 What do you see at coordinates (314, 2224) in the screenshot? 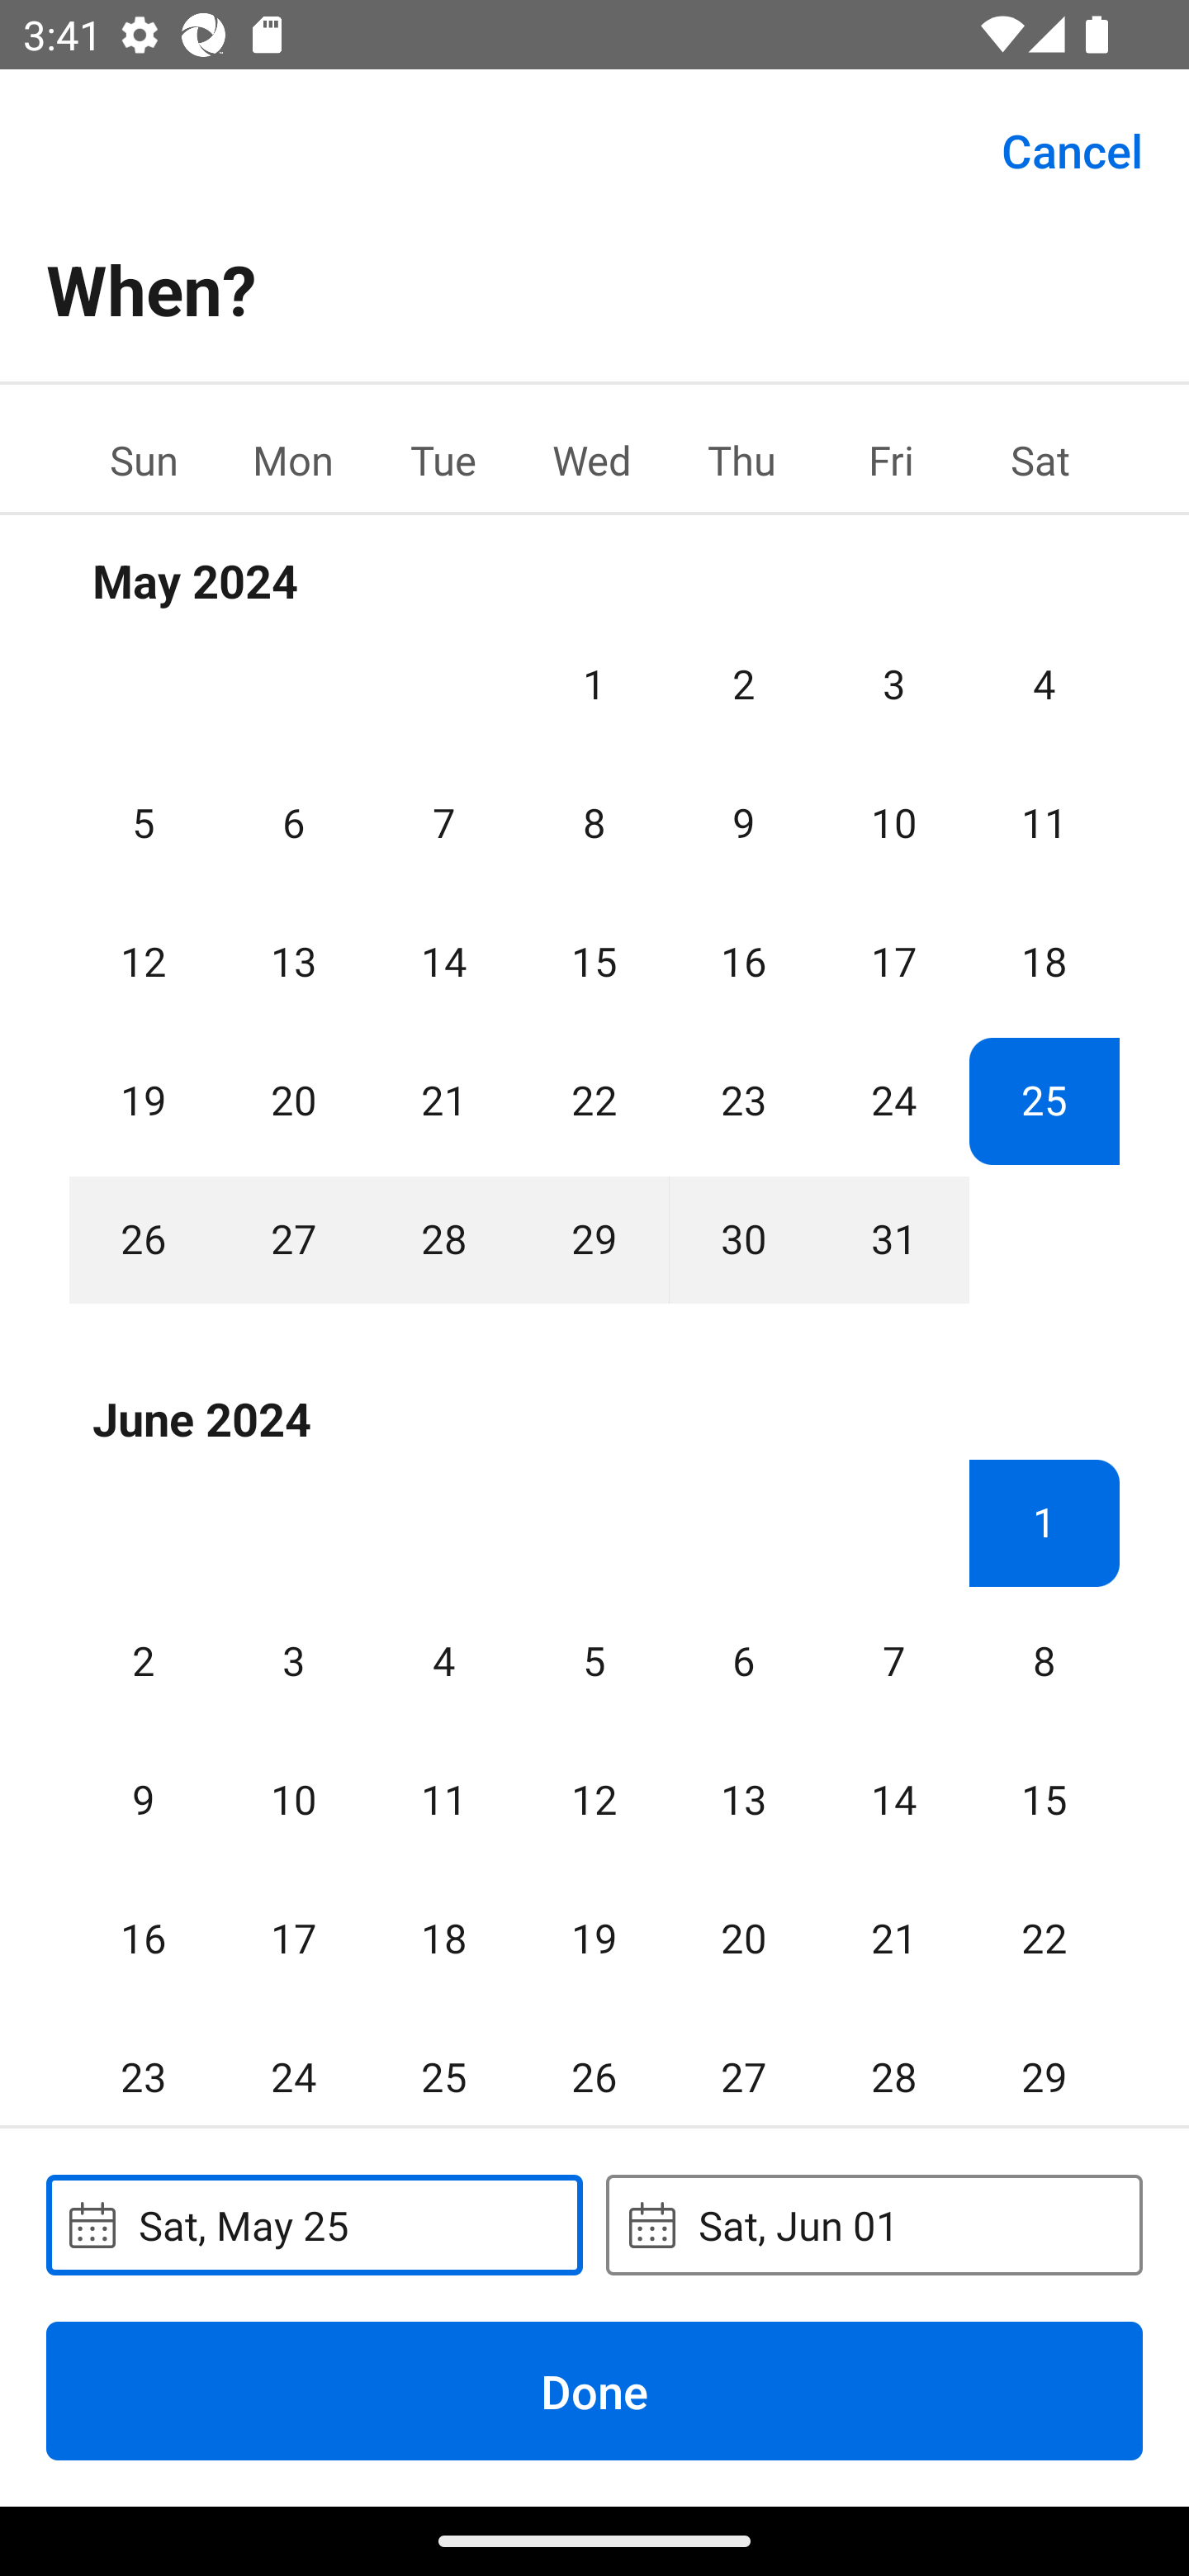
I see `Sat, May 25` at bounding box center [314, 2224].